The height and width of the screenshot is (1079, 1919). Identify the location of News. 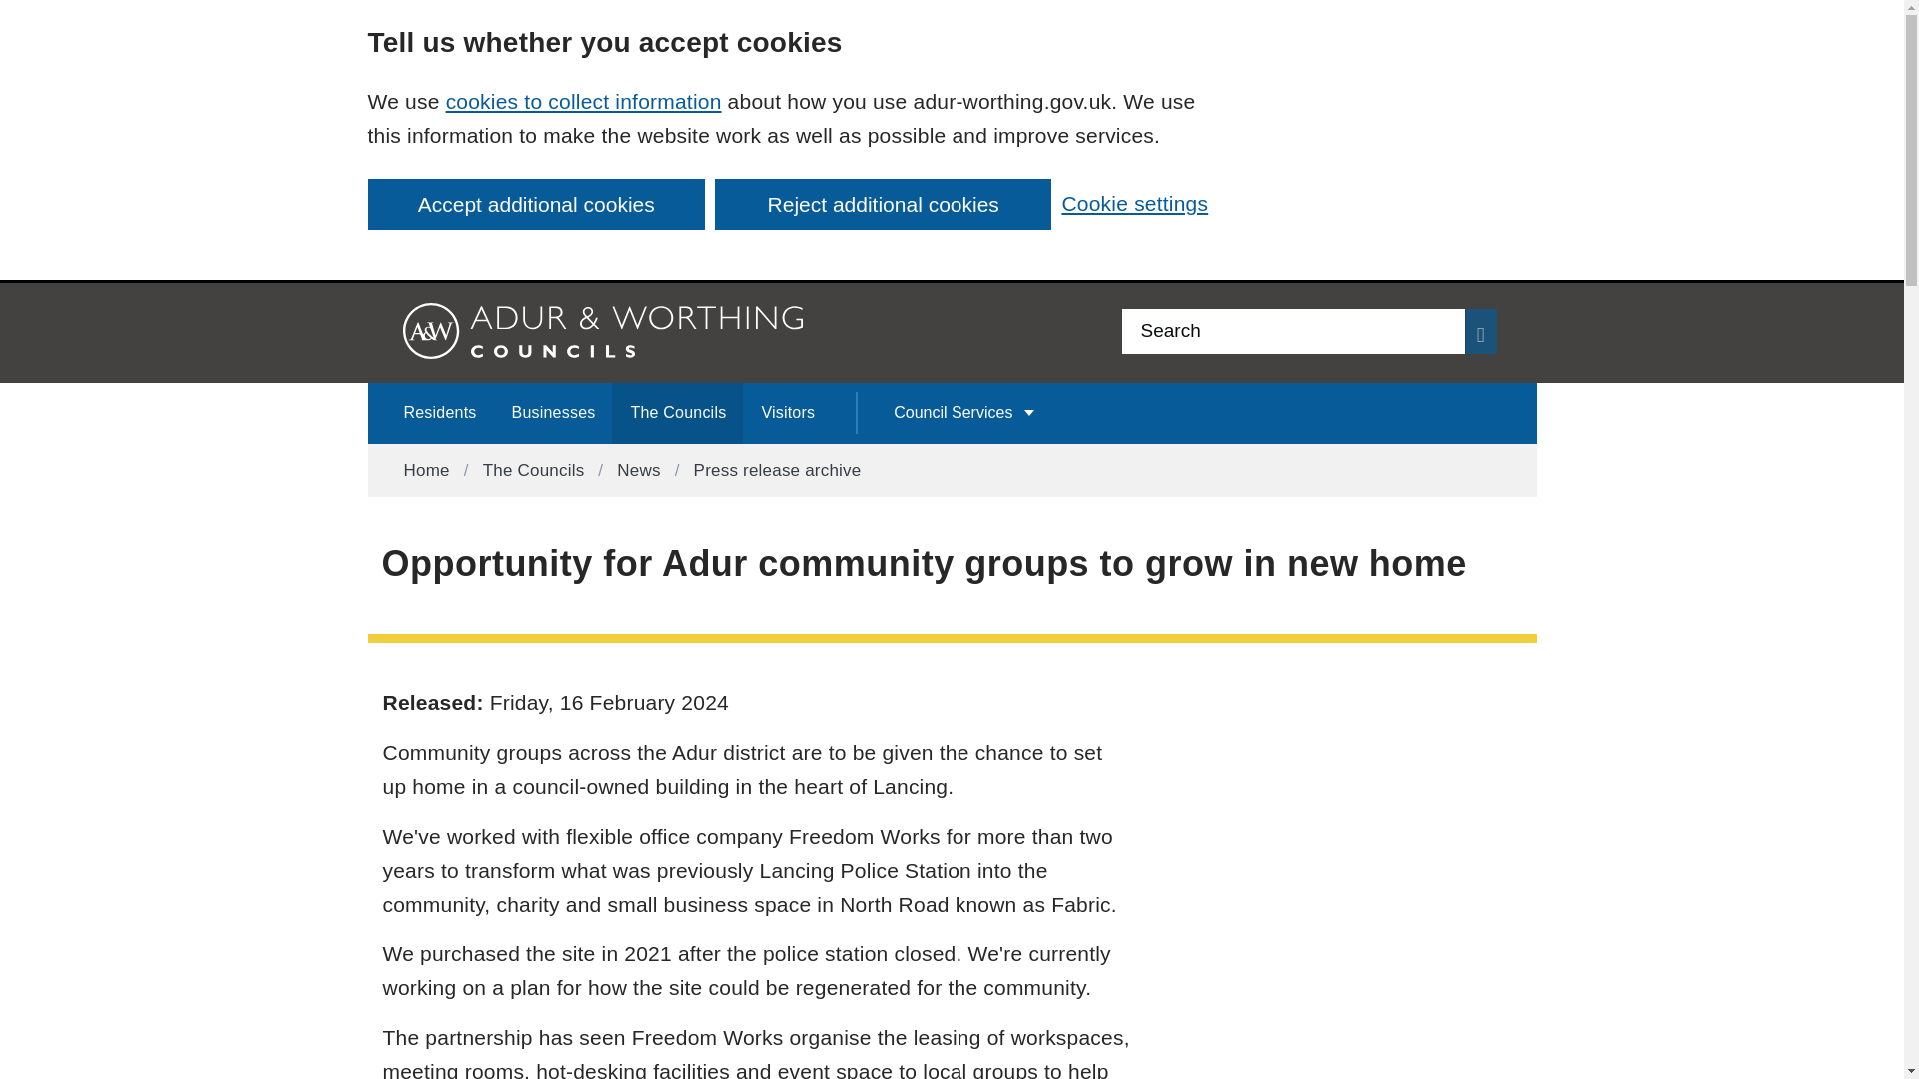
(638, 470).